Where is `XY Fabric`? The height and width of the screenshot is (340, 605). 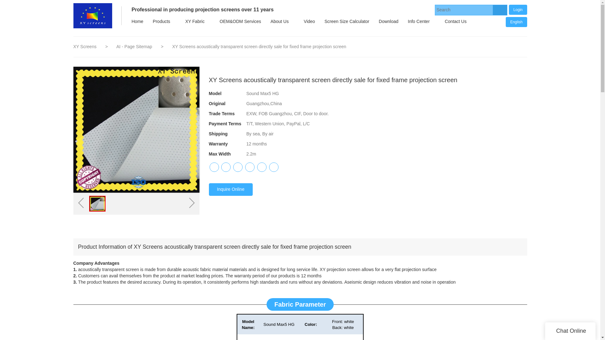
XY Fabric is located at coordinates (195, 21).